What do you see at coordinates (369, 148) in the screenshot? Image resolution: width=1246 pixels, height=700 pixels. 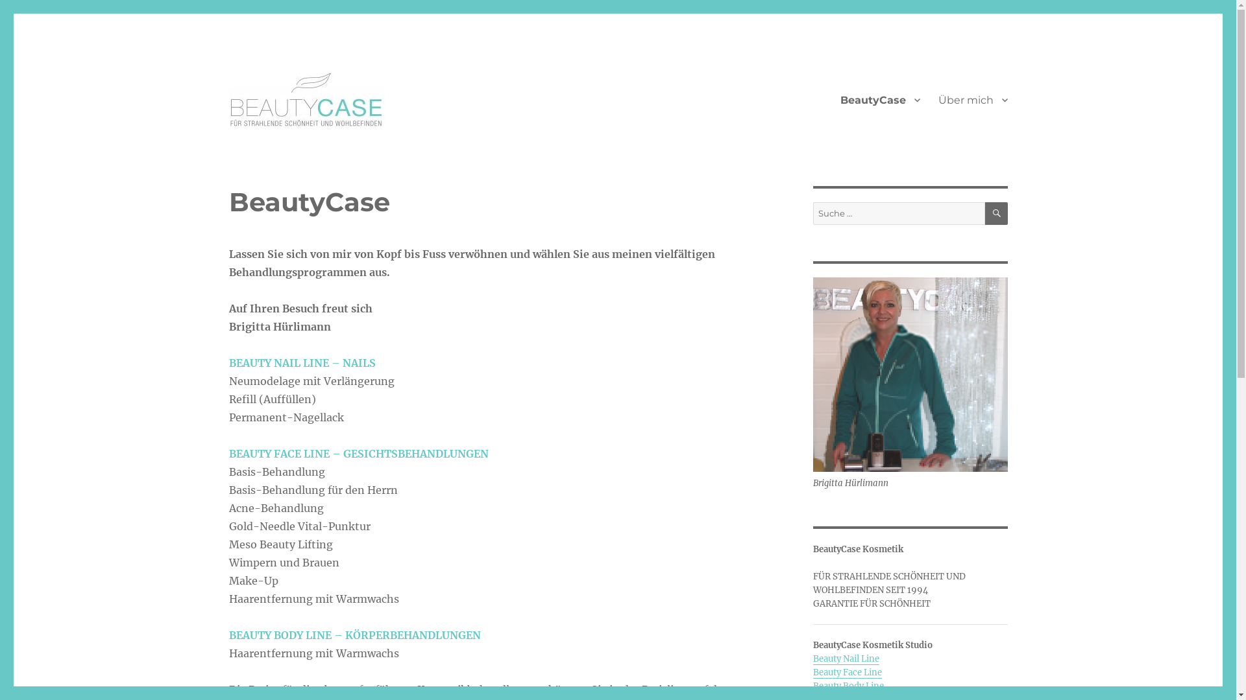 I see `Beauty Case Kosmetik Studio` at bounding box center [369, 148].